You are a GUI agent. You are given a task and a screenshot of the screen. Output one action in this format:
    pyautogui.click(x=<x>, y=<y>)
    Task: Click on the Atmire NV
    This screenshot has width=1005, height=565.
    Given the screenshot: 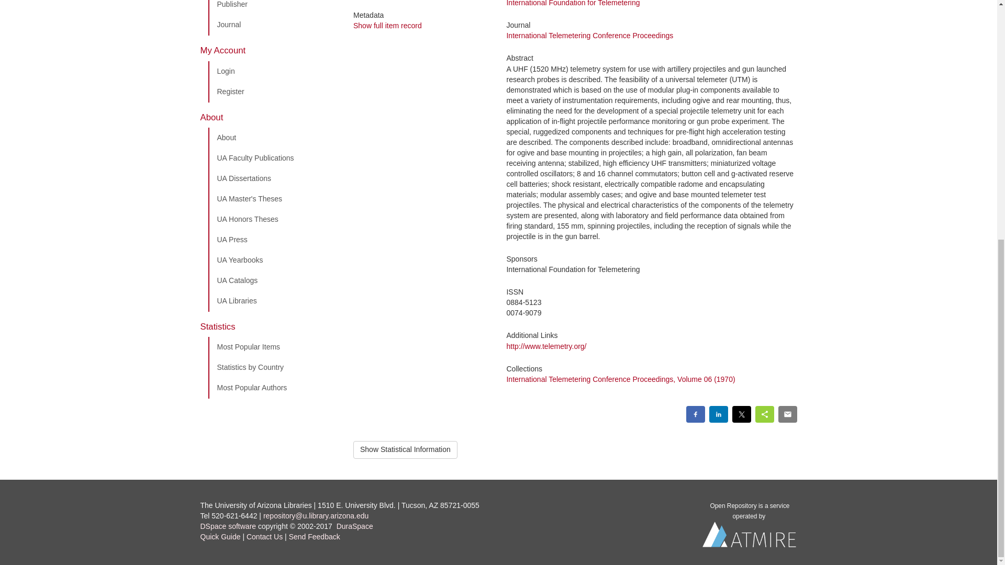 What is the action you would take?
    pyautogui.click(x=750, y=537)
    